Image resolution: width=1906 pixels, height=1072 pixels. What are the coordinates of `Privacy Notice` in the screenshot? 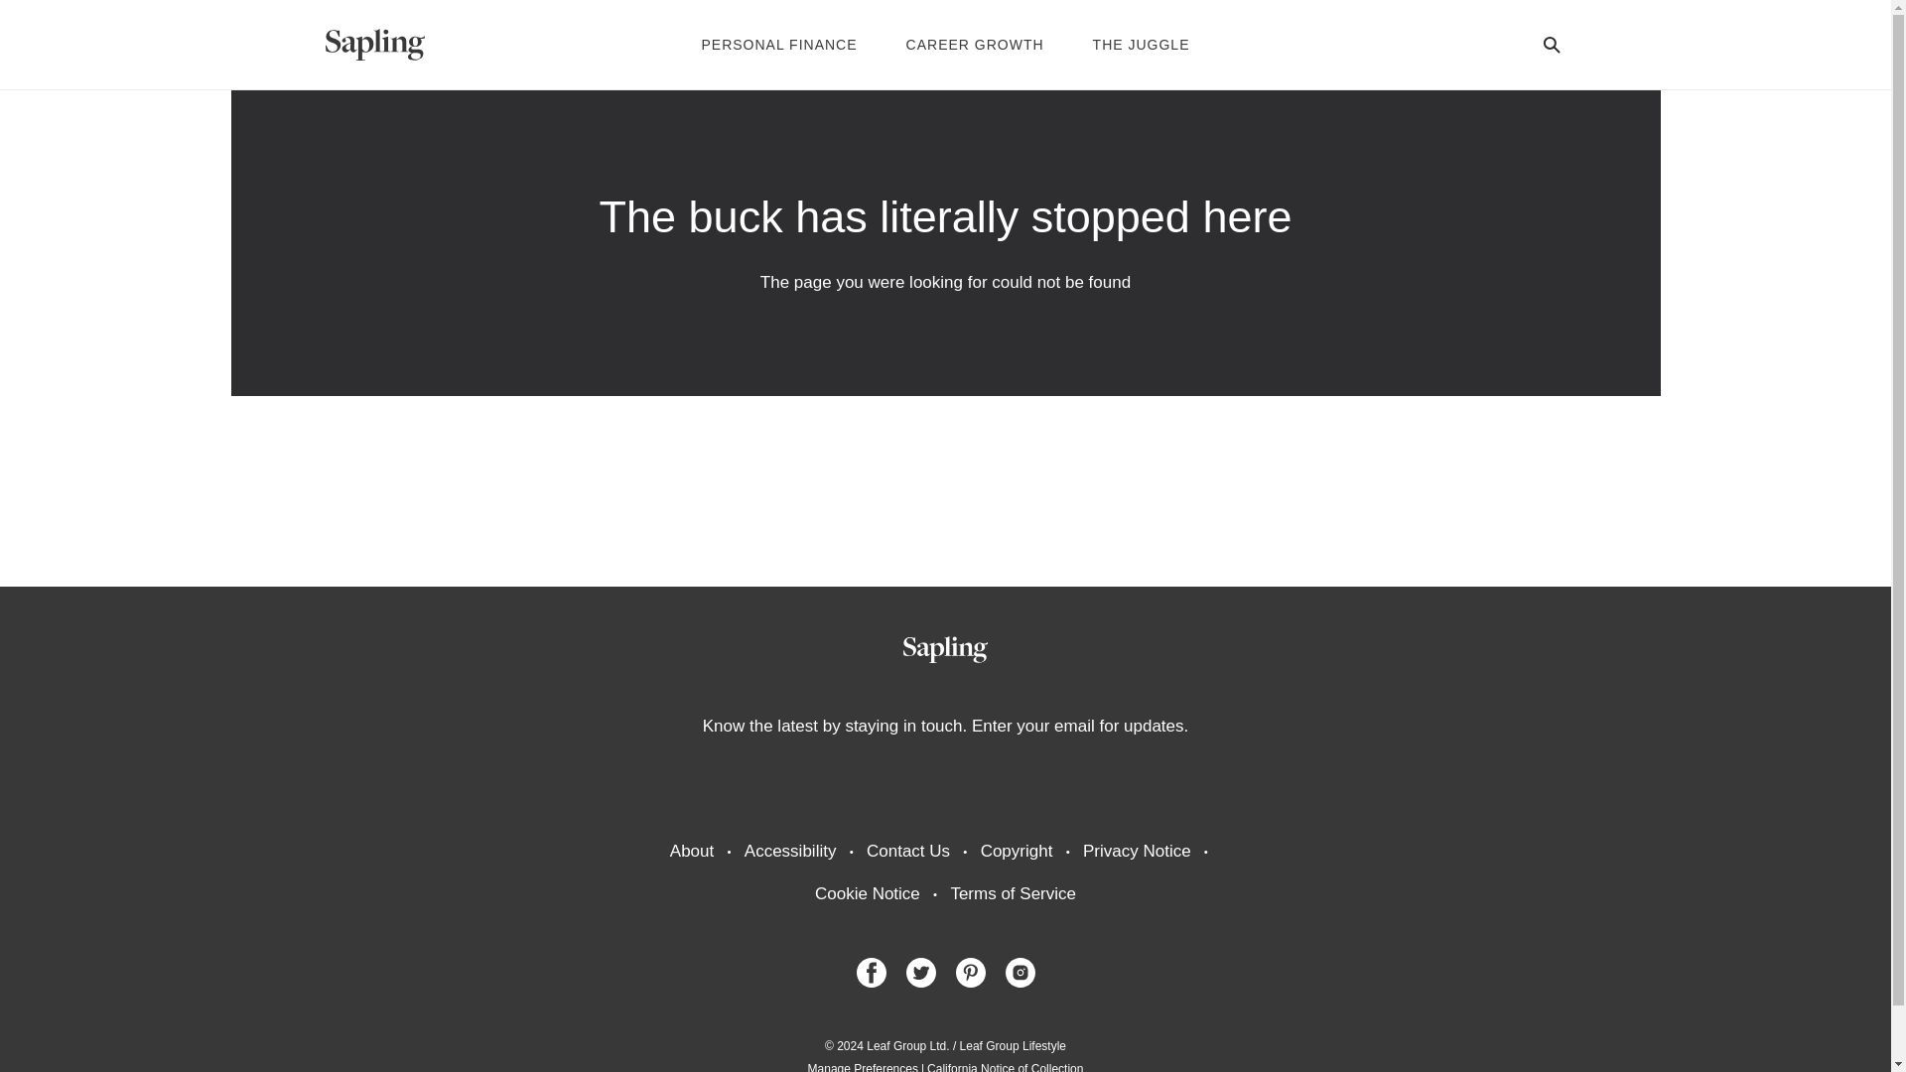 It's located at (1137, 851).